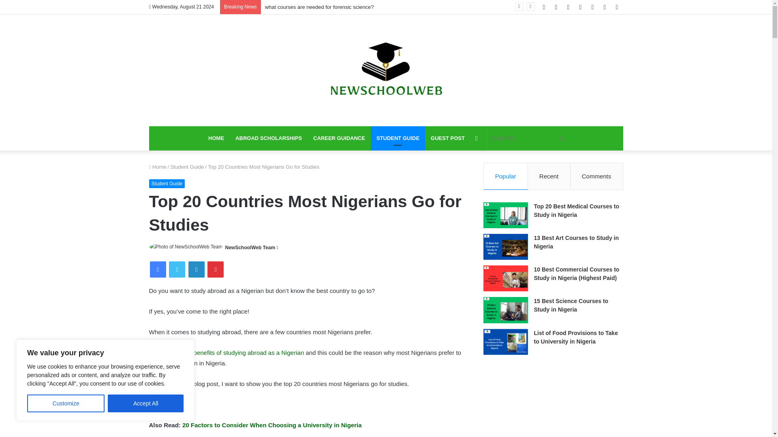 The width and height of the screenshot is (778, 437). I want to click on NewSchoolWeb Team, so click(250, 247).